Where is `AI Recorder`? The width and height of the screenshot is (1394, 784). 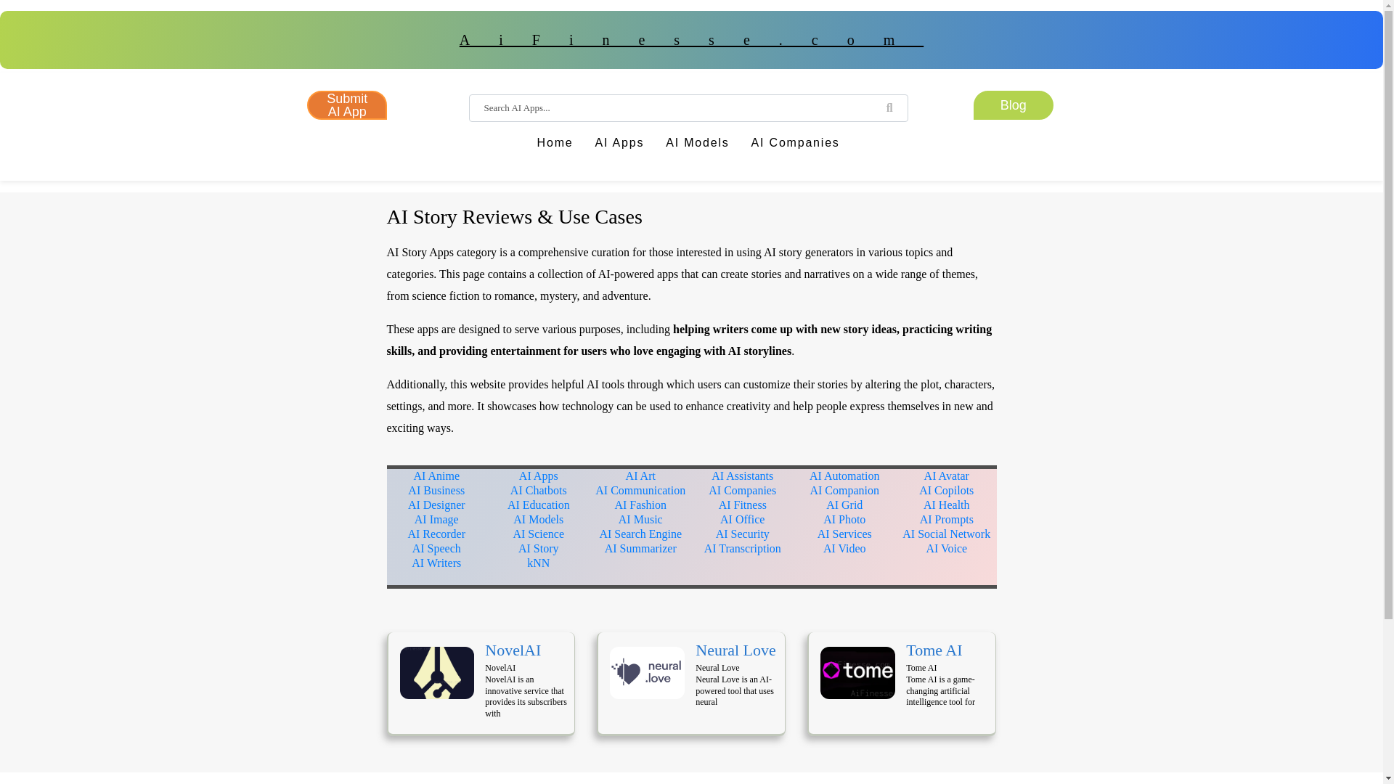 AI Recorder is located at coordinates (436, 534).